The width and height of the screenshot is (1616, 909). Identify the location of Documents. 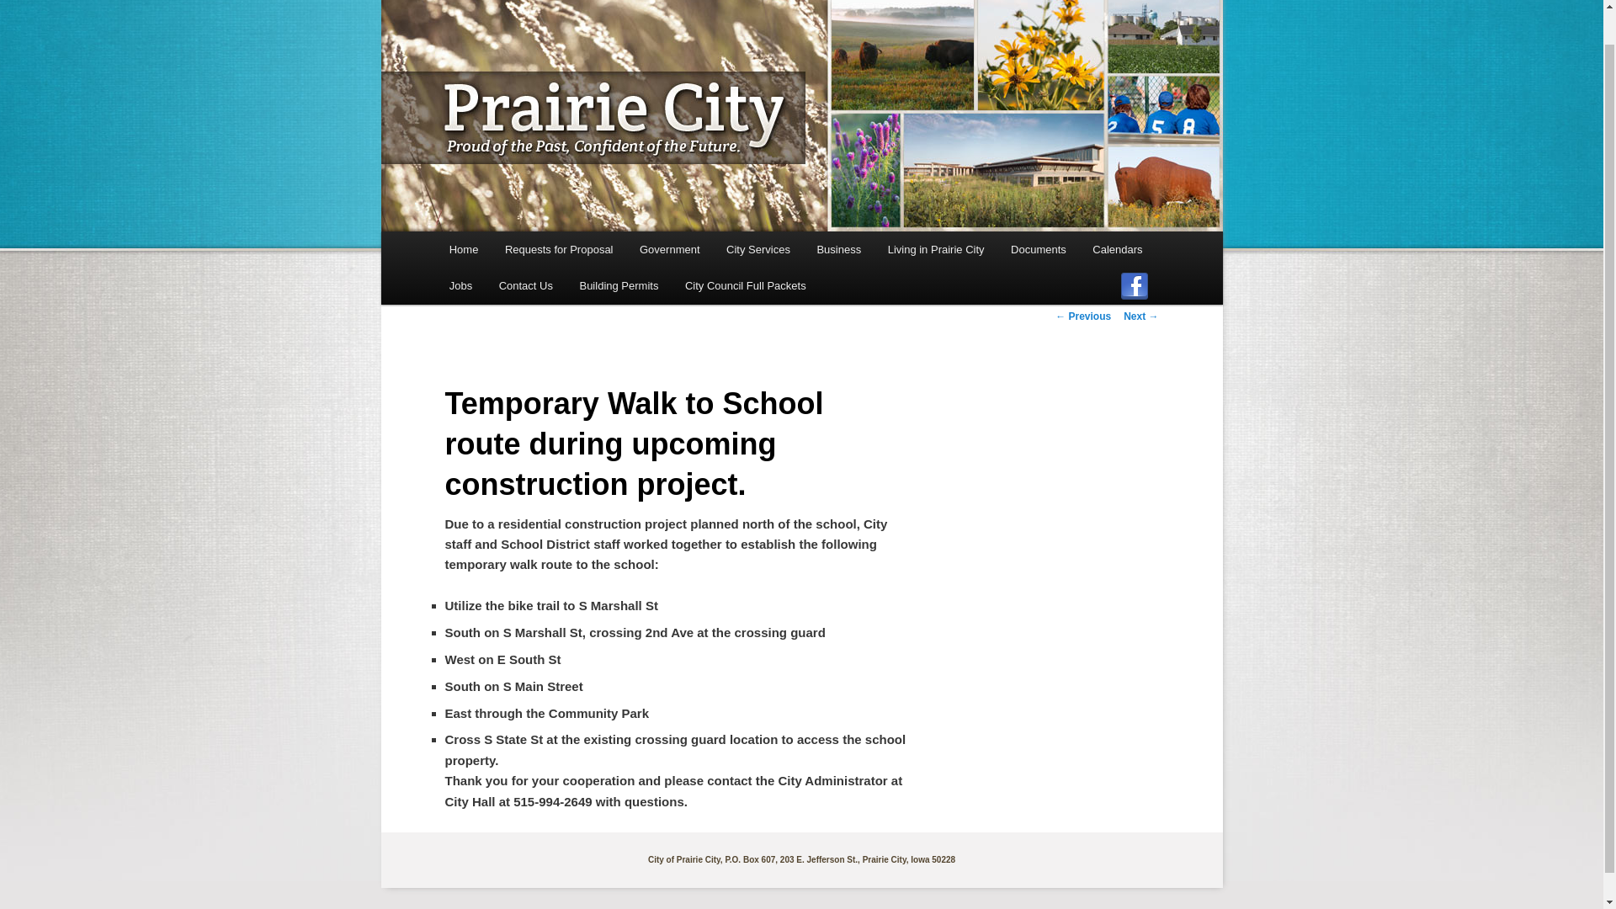
(1038, 249).